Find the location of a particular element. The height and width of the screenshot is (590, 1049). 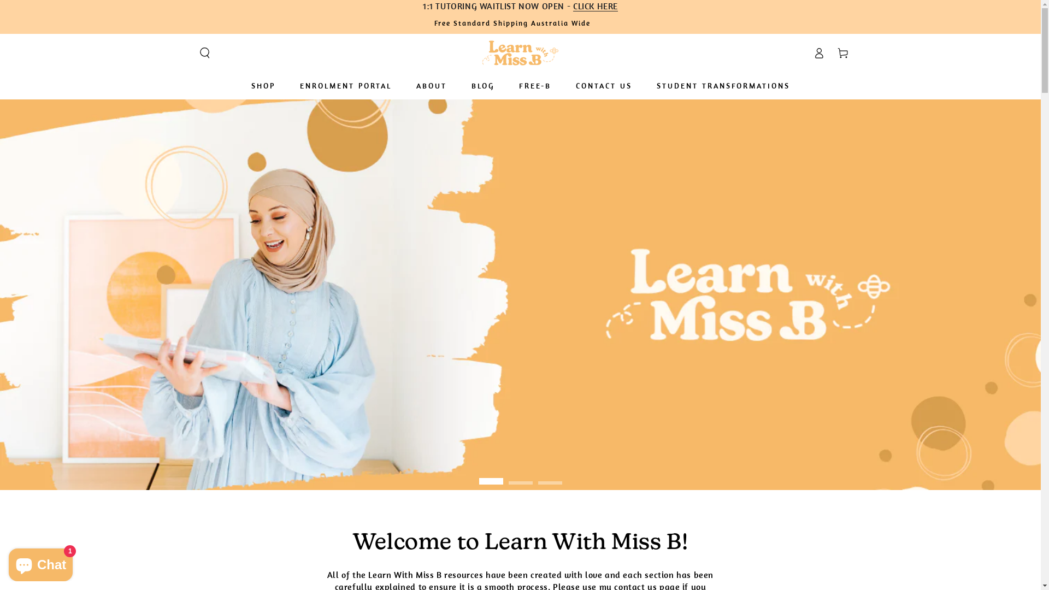

SHOP is located at coordinates (263, 86).